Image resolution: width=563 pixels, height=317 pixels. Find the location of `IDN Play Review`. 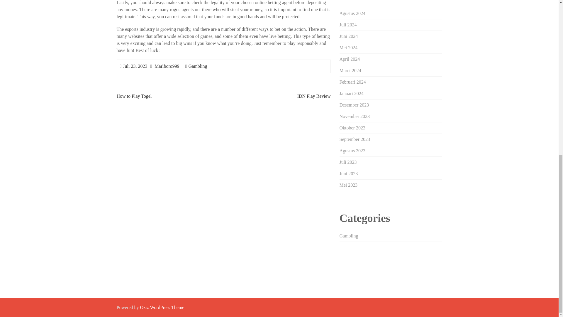

IDN Play Review is located at coordinates (314, 96).